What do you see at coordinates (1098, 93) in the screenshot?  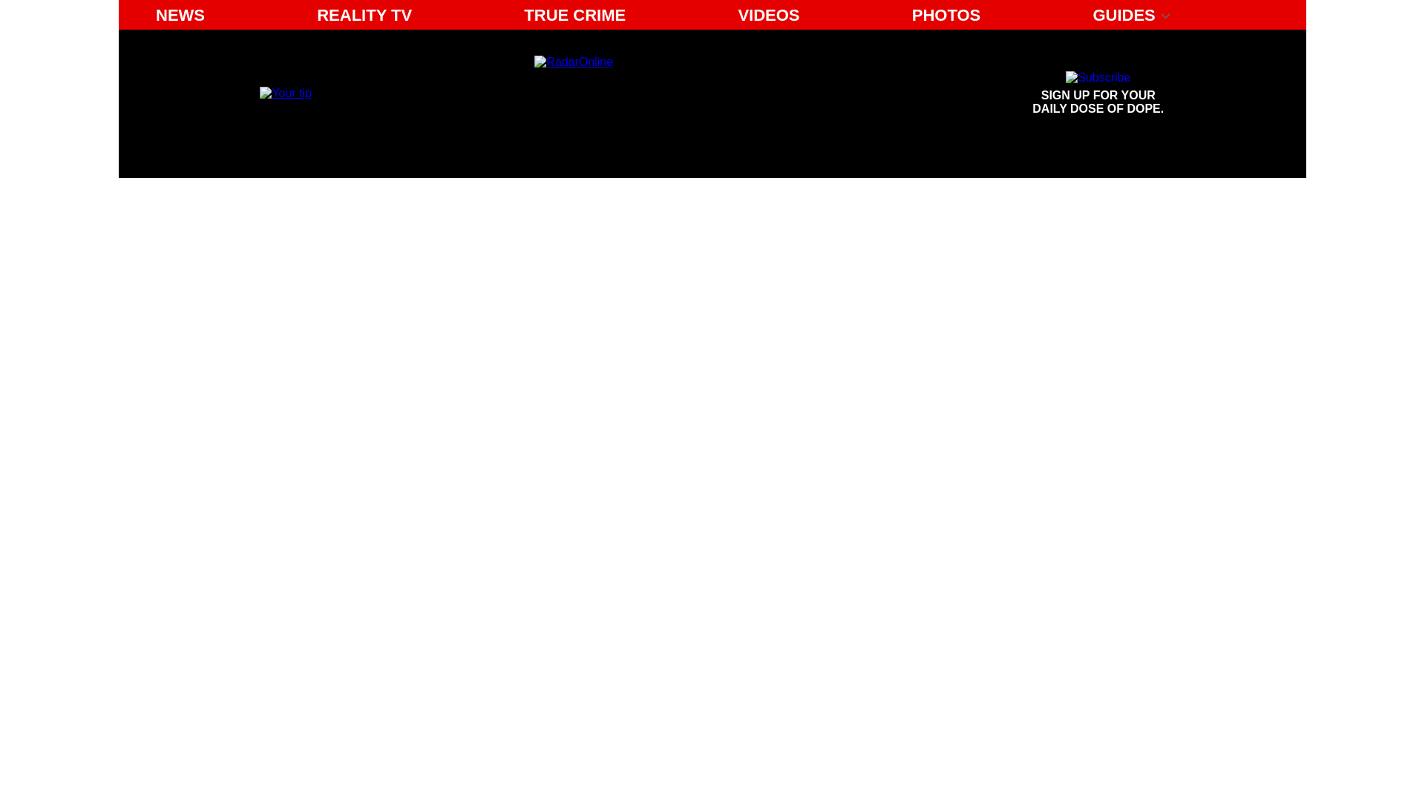 I see `Radar Online` at bounding box center [1098, 93].